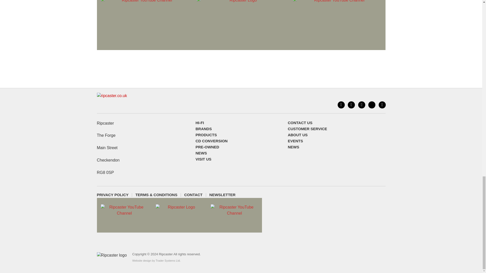 The image size is (486, 273). I want to click on Ripcaster on Facebook, so click(351, 105).